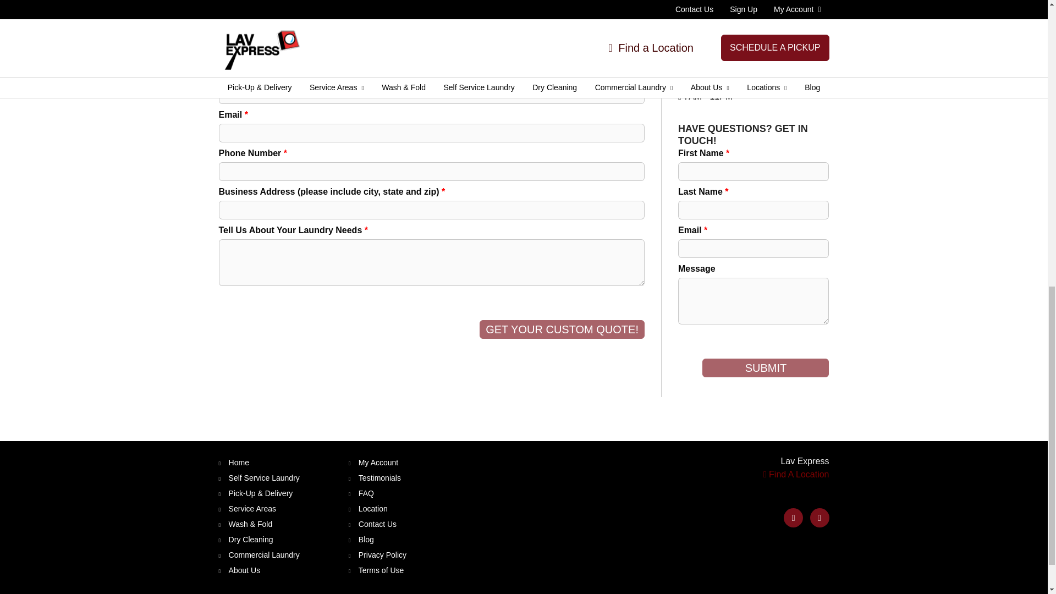  Describe the element at coordinates (766, 367) in the screenshot. I see `Submit` at that location.